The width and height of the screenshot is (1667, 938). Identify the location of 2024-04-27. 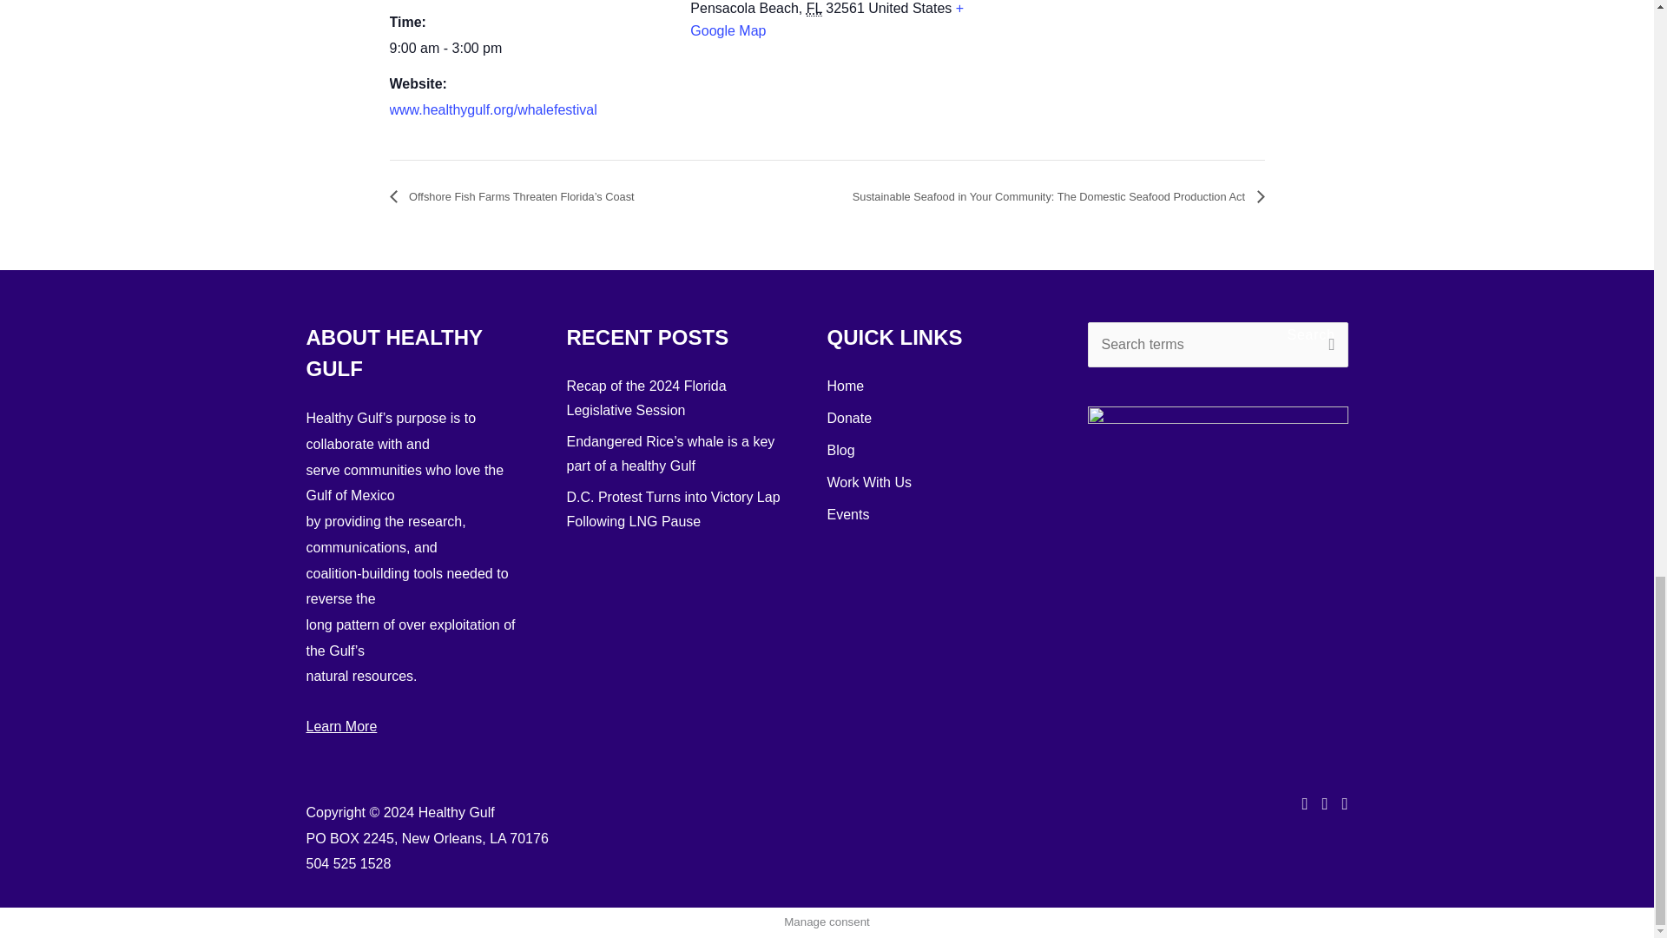
(529, 49).